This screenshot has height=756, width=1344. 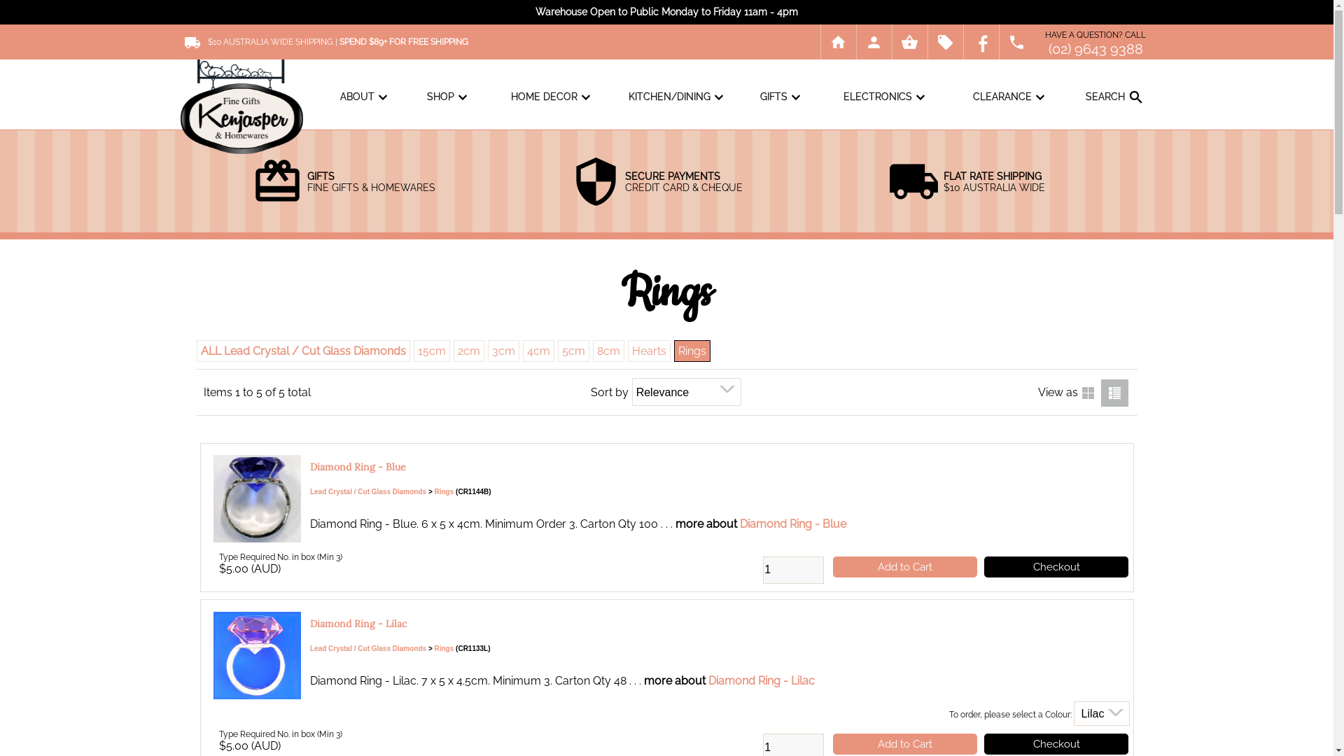 What do you see at coordinates (886, 97) in the screenshot?
I see `ELECTRONICSexpand_more` at bounding box center [886, 97].